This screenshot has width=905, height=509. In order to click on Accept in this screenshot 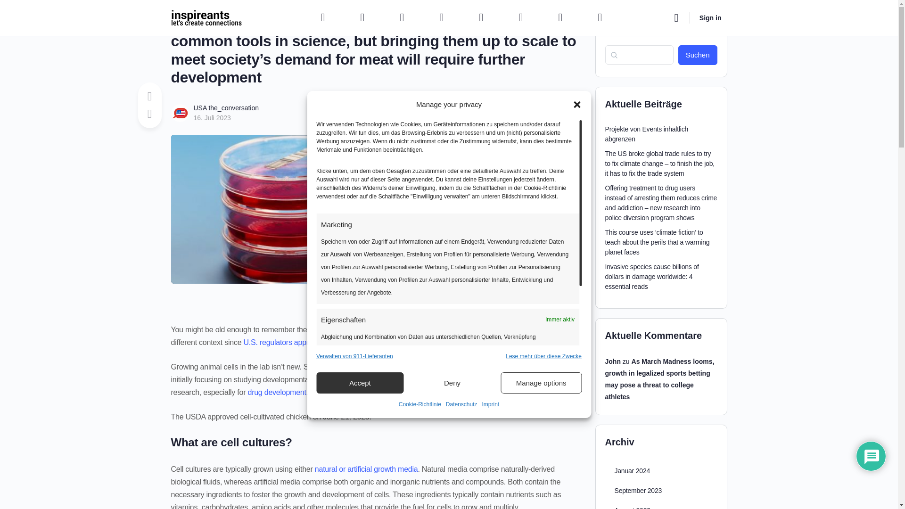, I will do `click(360, 383)`.